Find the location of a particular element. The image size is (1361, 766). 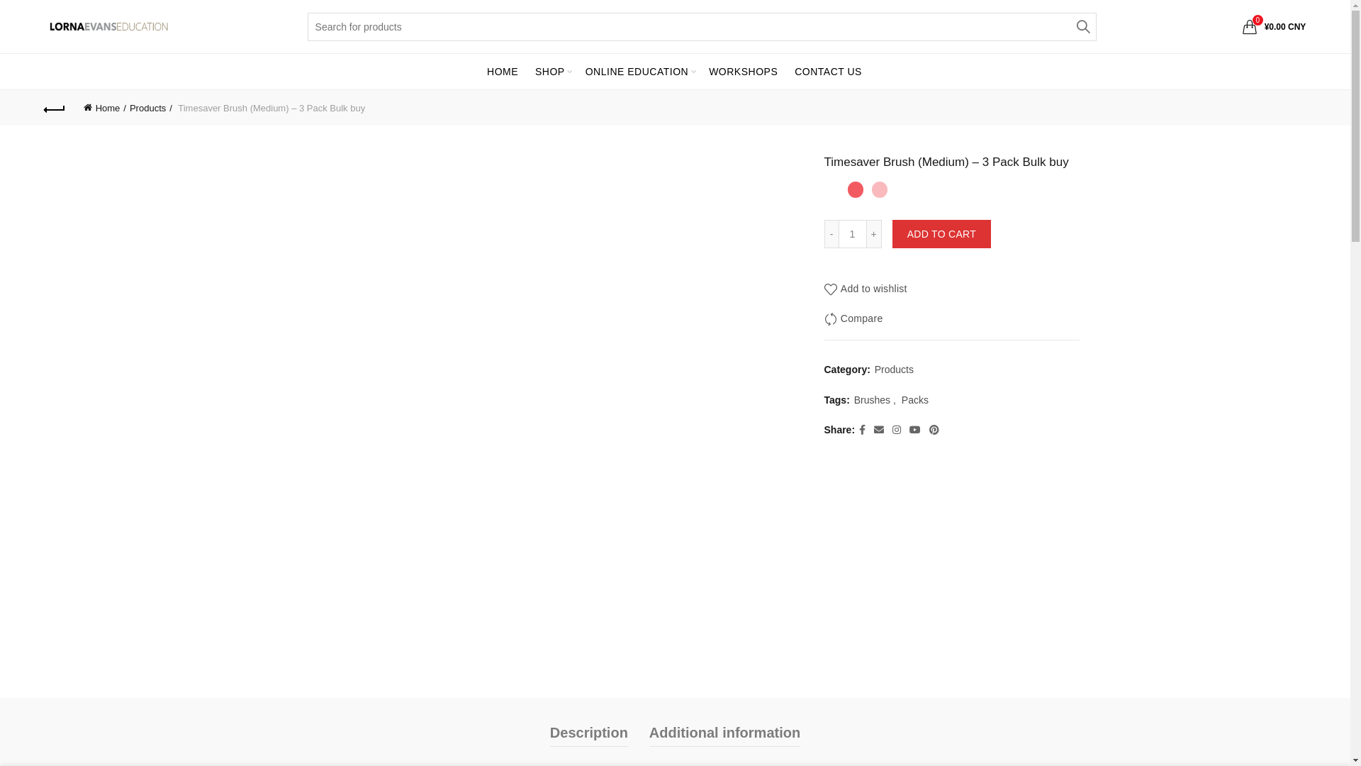

CONTACT US is located at coordinates (828, 72).